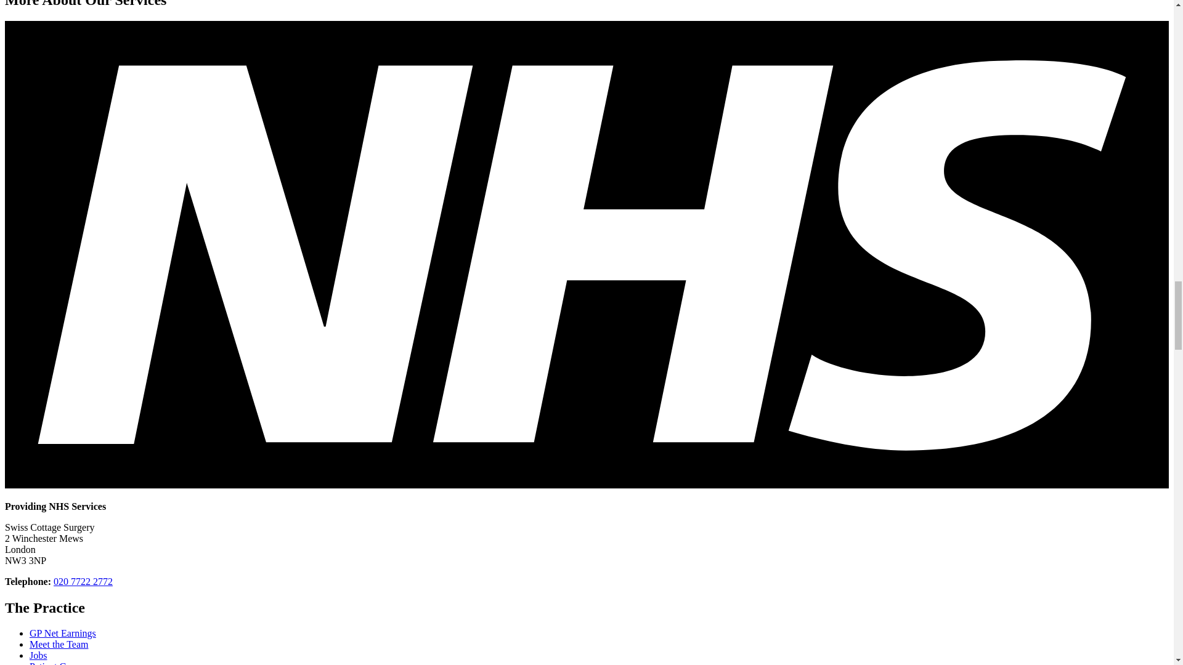 This screenshot has width=1183, height=665. Describe the element at coordinates (83, 581) in the screenshot. I see `020 7722 2772` at that location.